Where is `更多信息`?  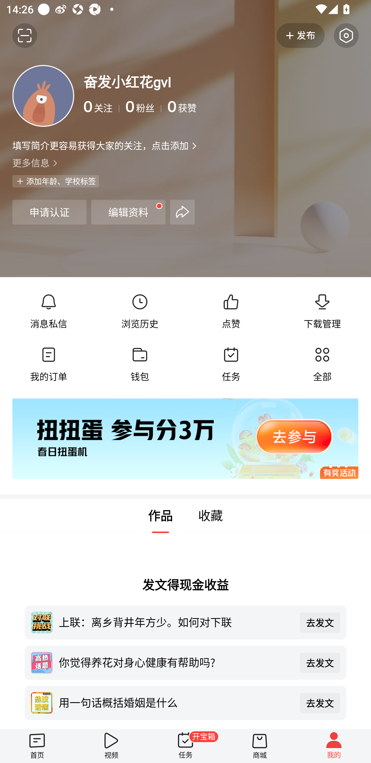
更多信息 is located at coordinates (185, 162).